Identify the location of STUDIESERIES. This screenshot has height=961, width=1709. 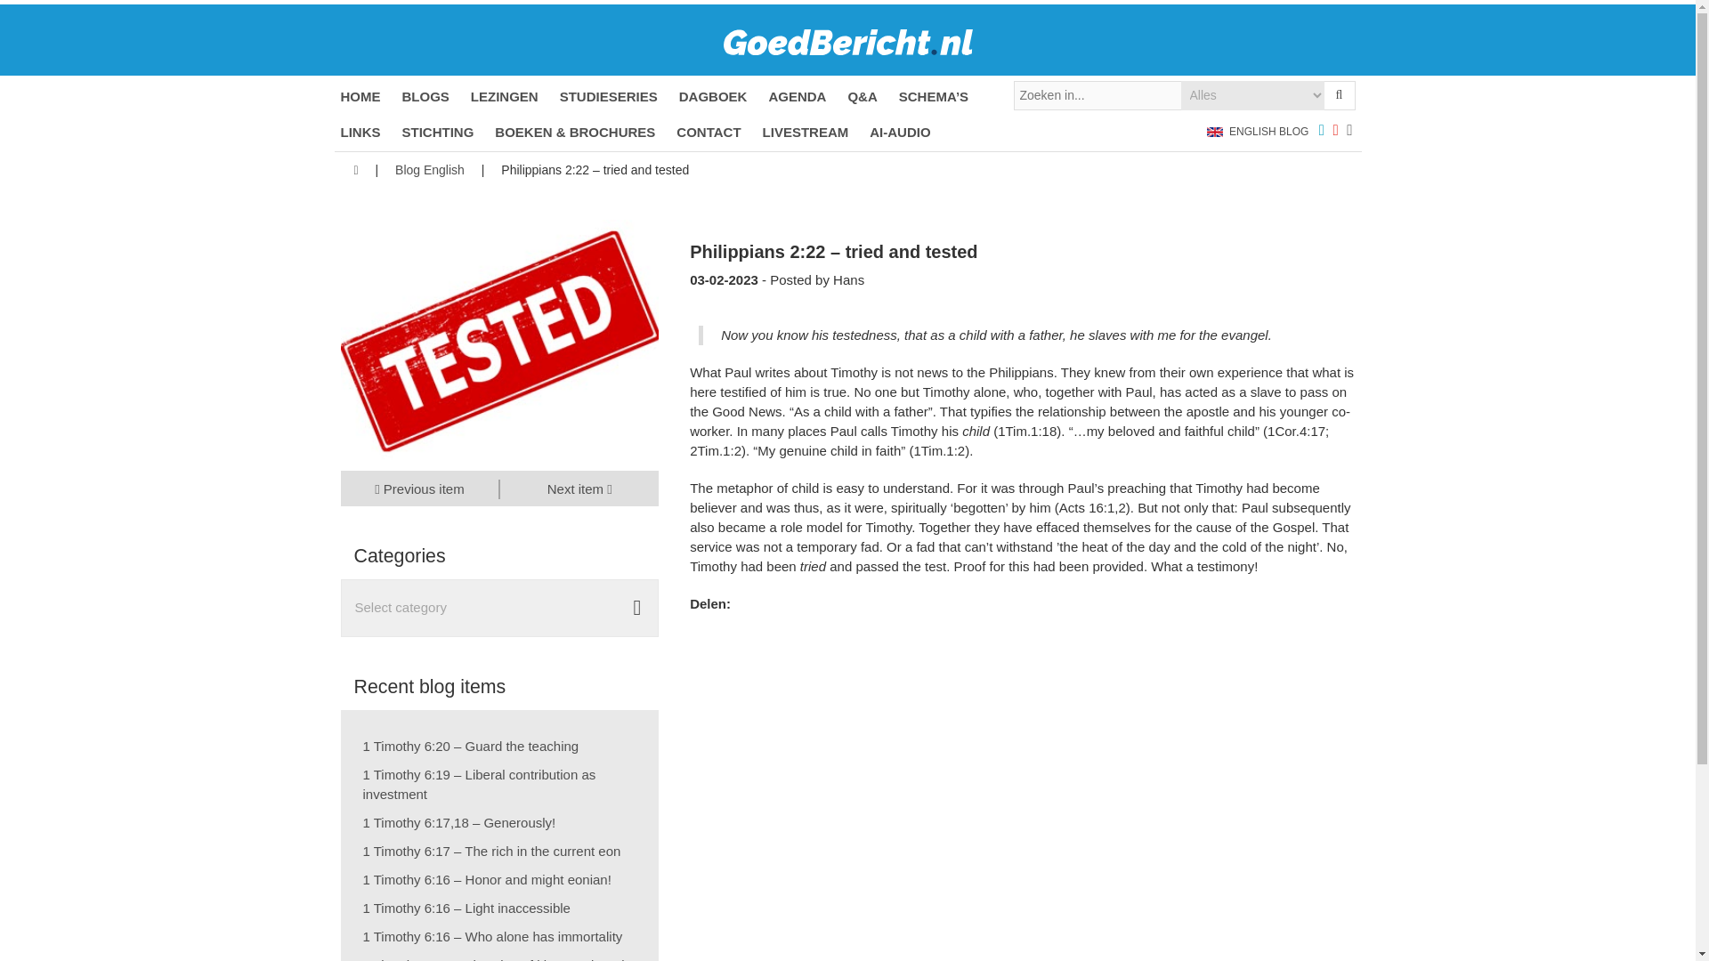
(609, 96).